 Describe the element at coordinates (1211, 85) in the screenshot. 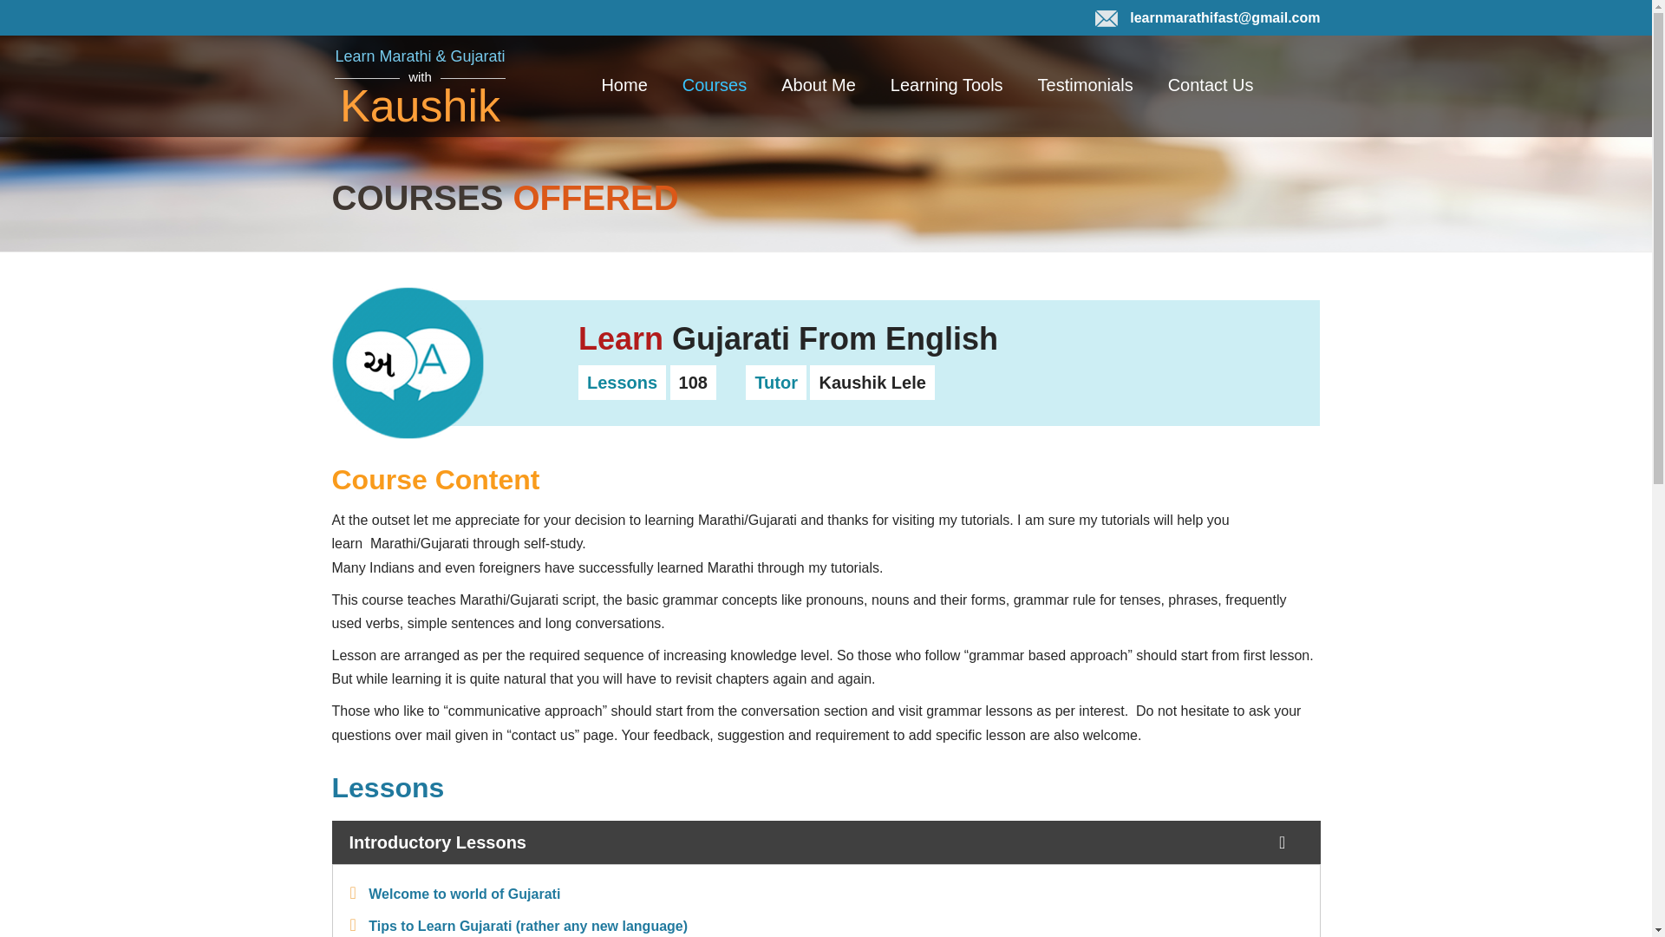

I see `Contact Us` at that location.